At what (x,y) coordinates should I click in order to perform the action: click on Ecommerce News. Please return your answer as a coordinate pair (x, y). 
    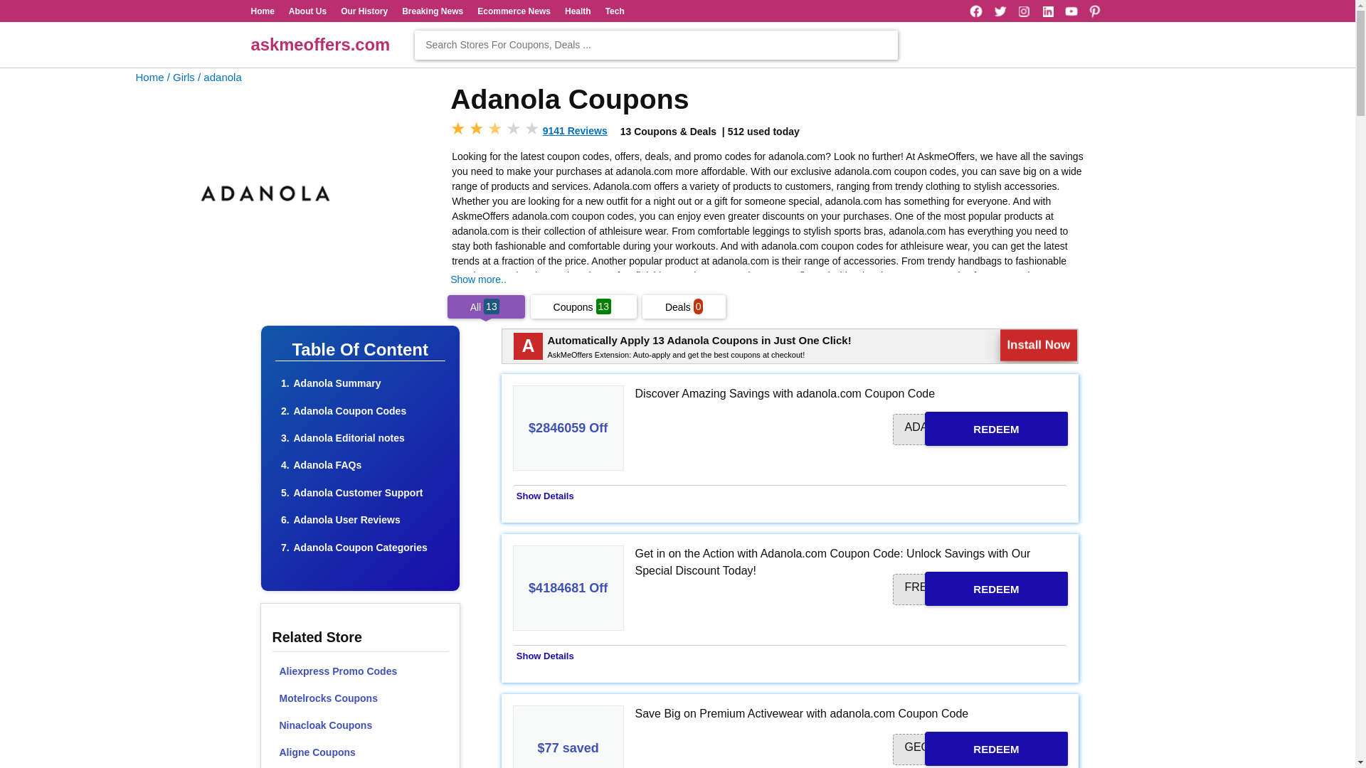
    Looking at the image, I should click on (514, 11).